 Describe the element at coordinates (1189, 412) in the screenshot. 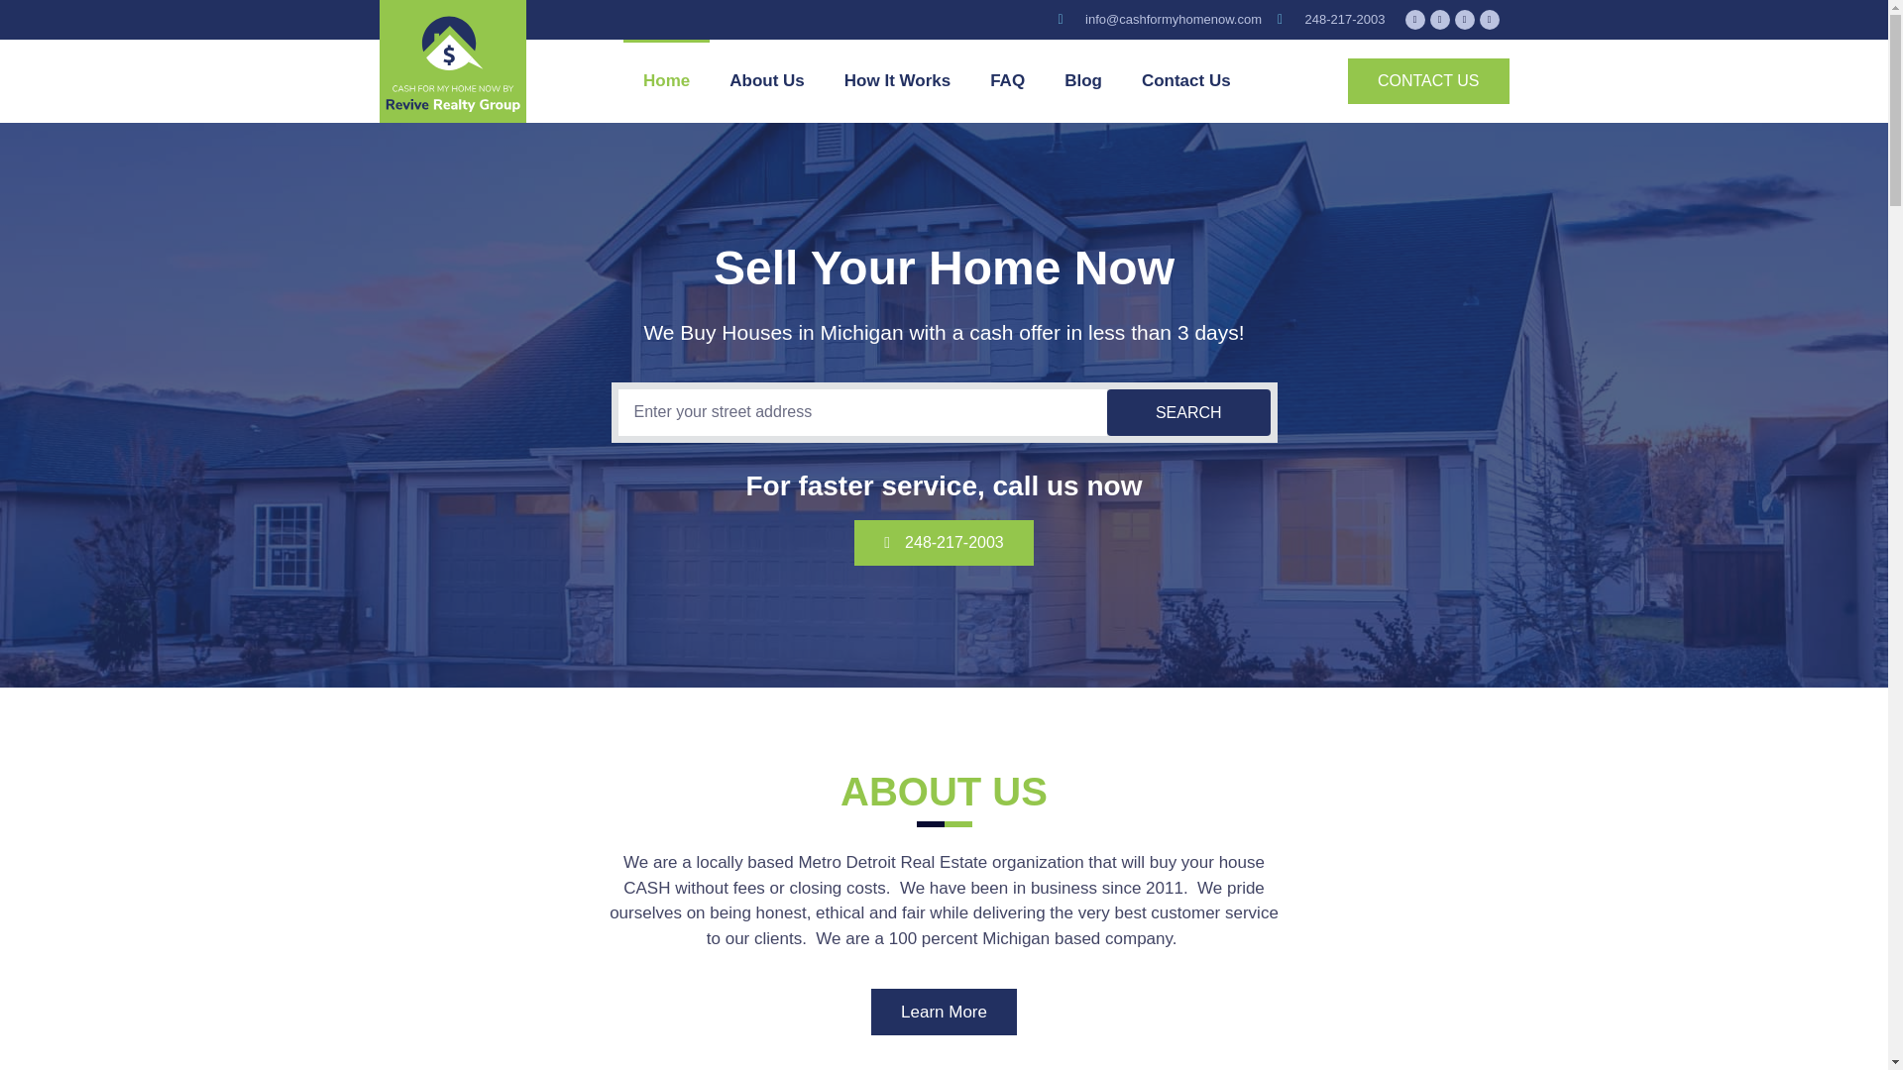

I see `SEARCH` at that location.